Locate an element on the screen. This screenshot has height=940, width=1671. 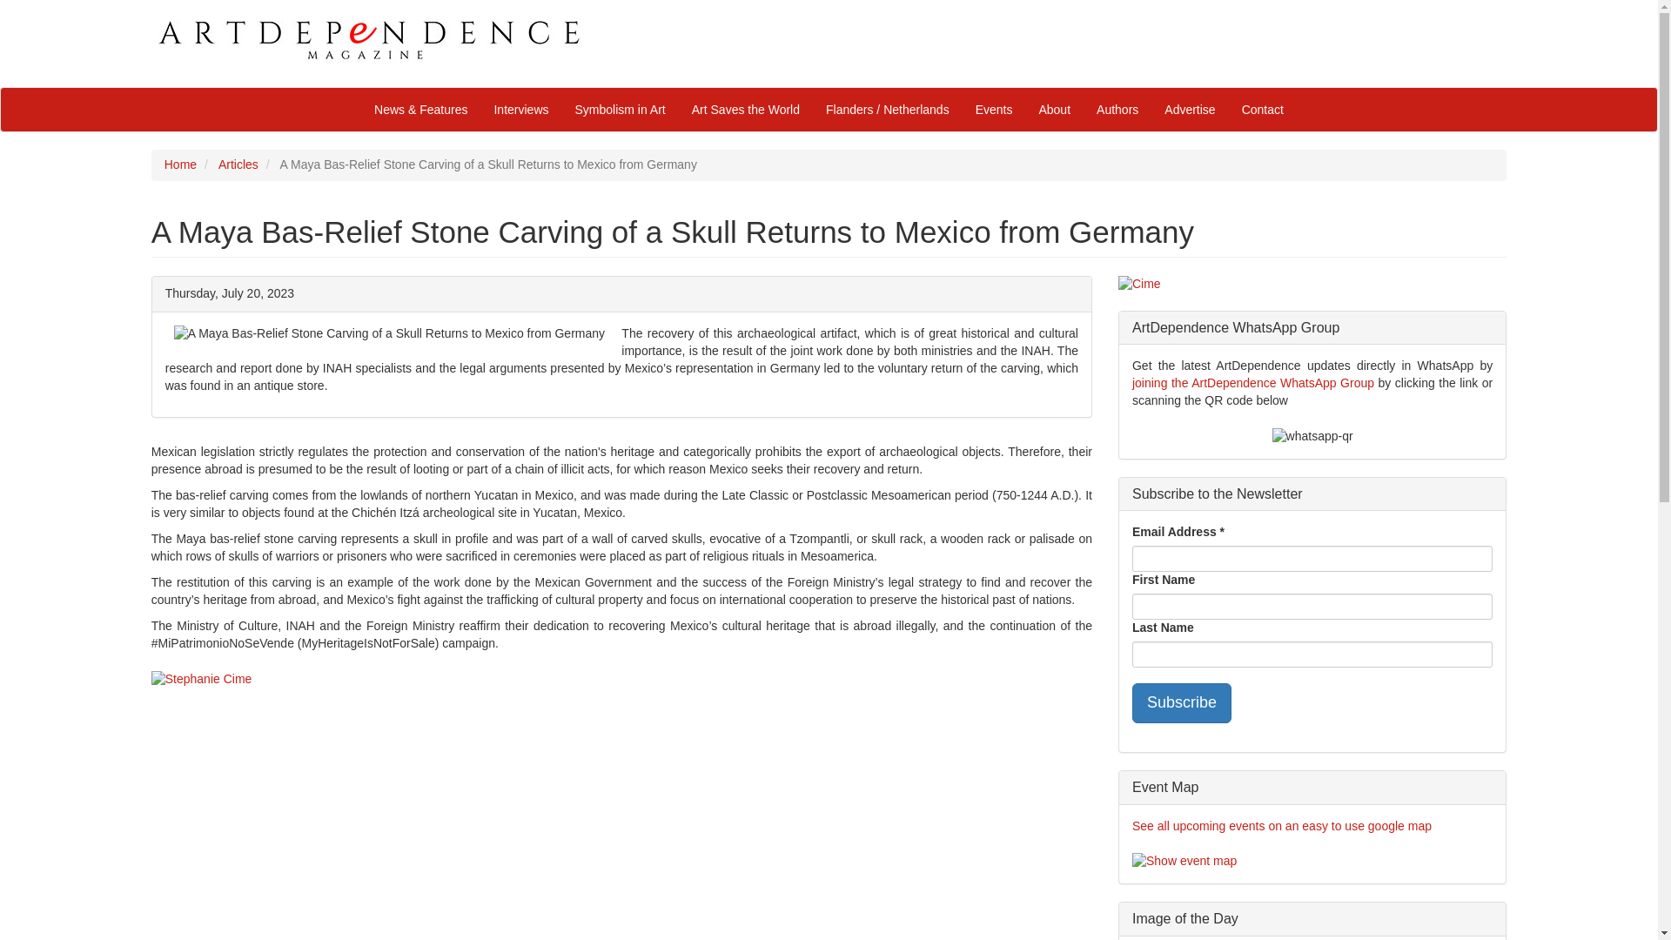
WhatsApp is located at coordinates (1253, 383).